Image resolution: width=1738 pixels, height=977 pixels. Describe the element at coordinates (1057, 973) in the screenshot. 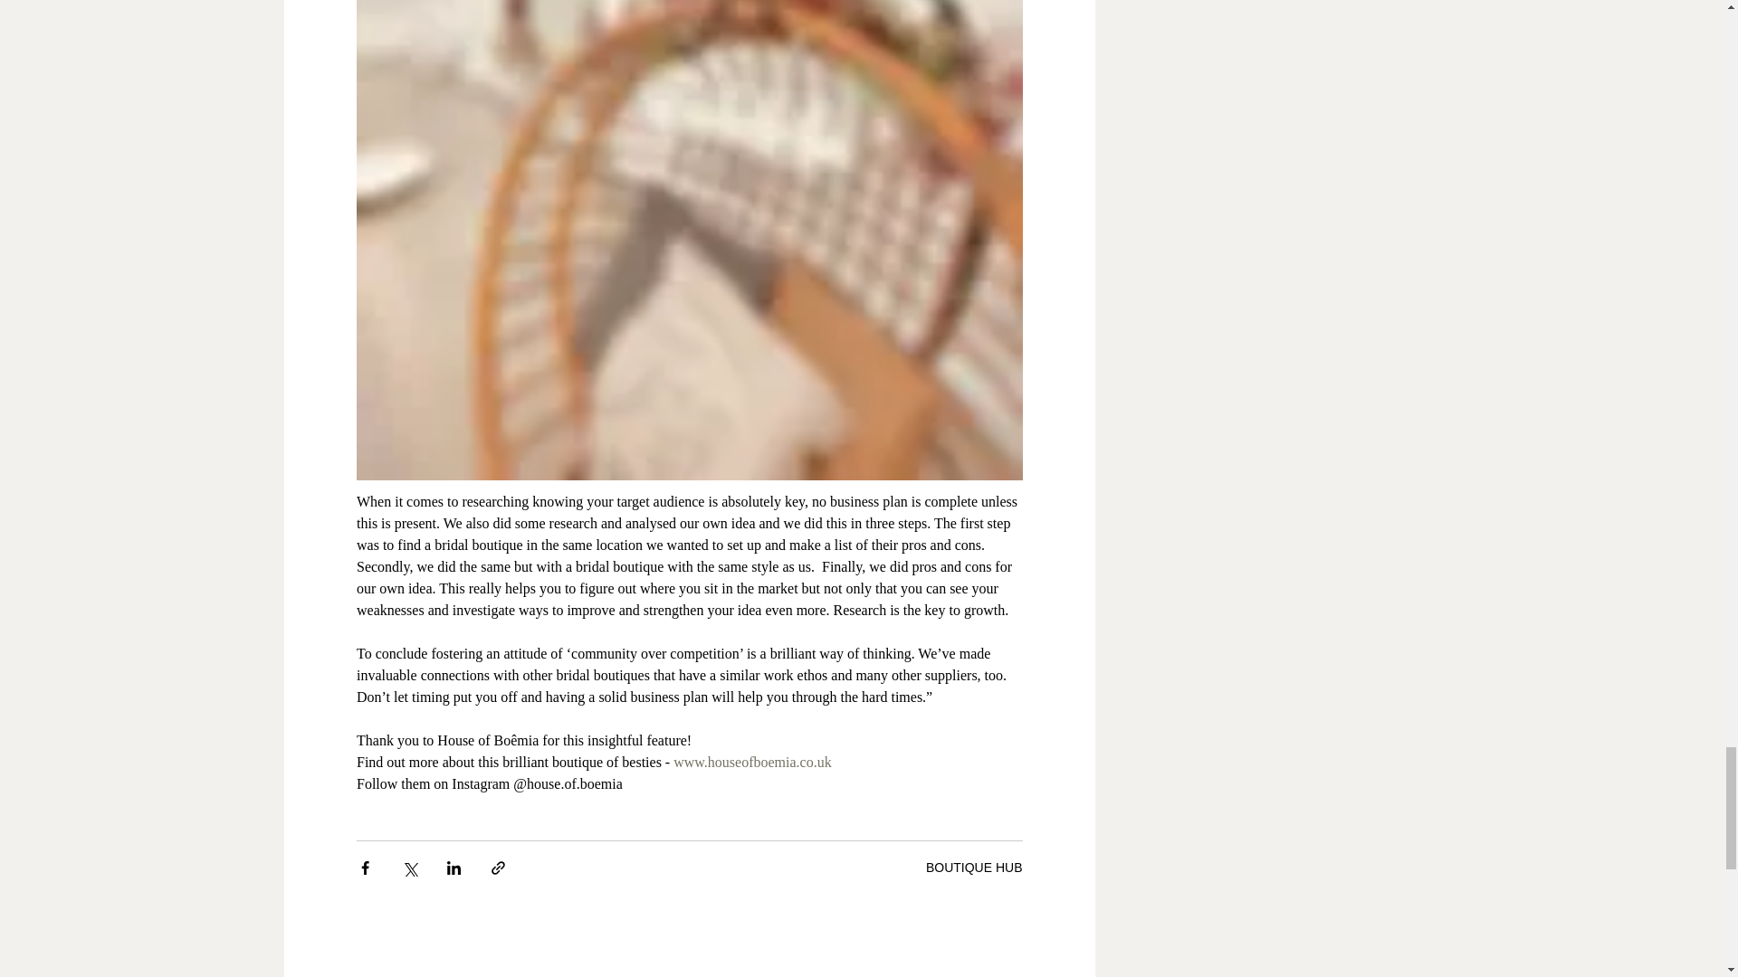

I see `See All` at that location.